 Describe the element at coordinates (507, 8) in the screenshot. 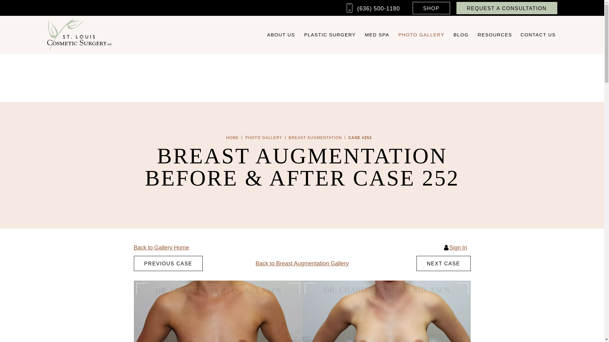

I see `REQUEST A CONSULTATION` at that location.